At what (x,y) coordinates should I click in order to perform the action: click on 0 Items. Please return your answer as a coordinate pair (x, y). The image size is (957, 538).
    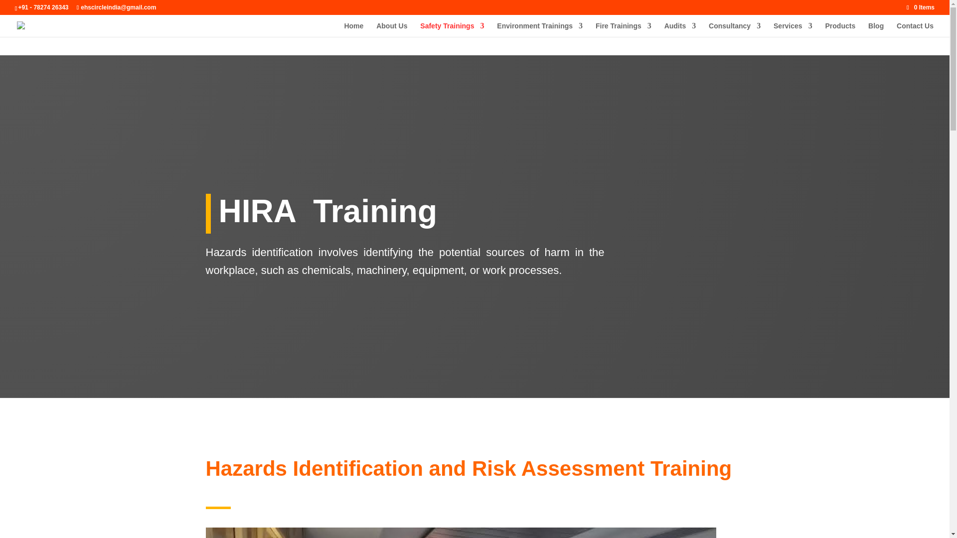
    Looking at the image, I should click on (920, 7).